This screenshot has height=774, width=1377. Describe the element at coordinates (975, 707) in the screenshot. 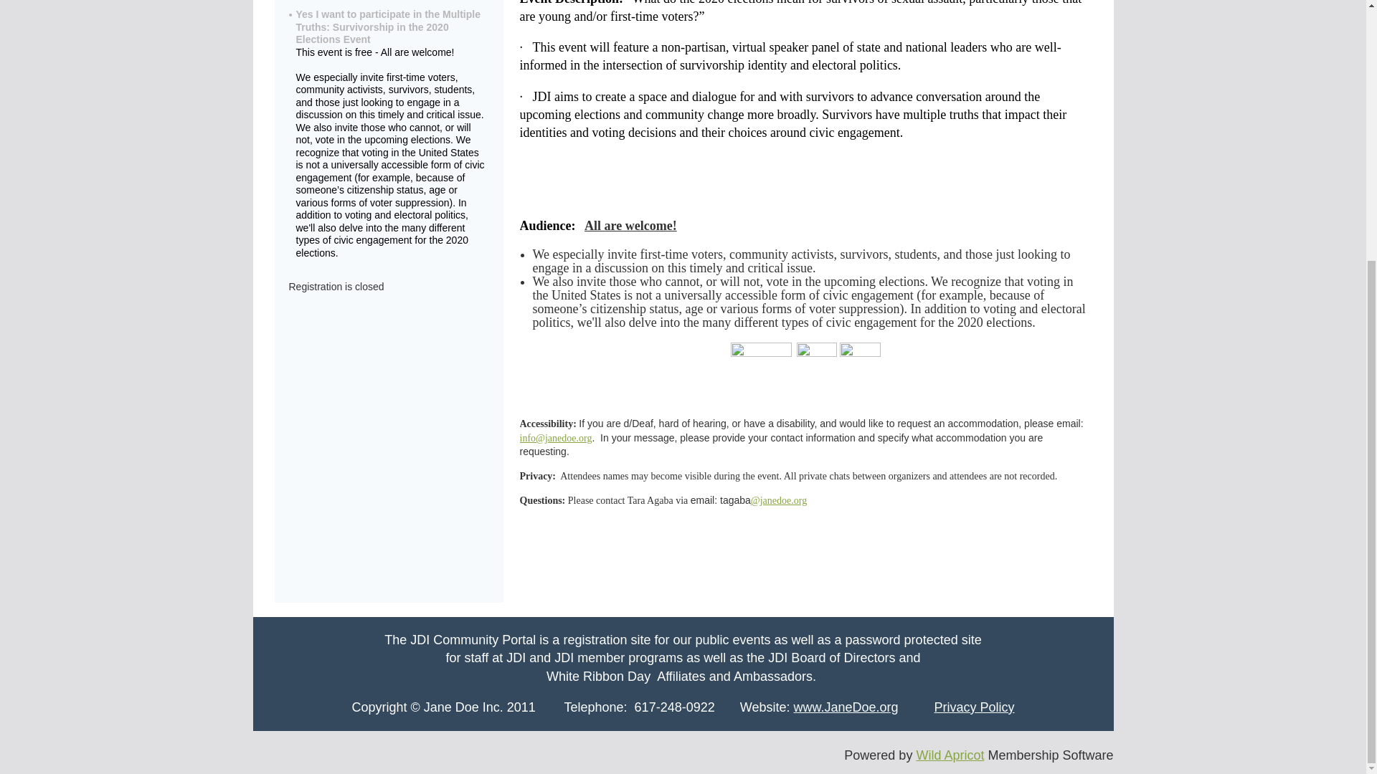

I see `Privacy Policy` at that location.